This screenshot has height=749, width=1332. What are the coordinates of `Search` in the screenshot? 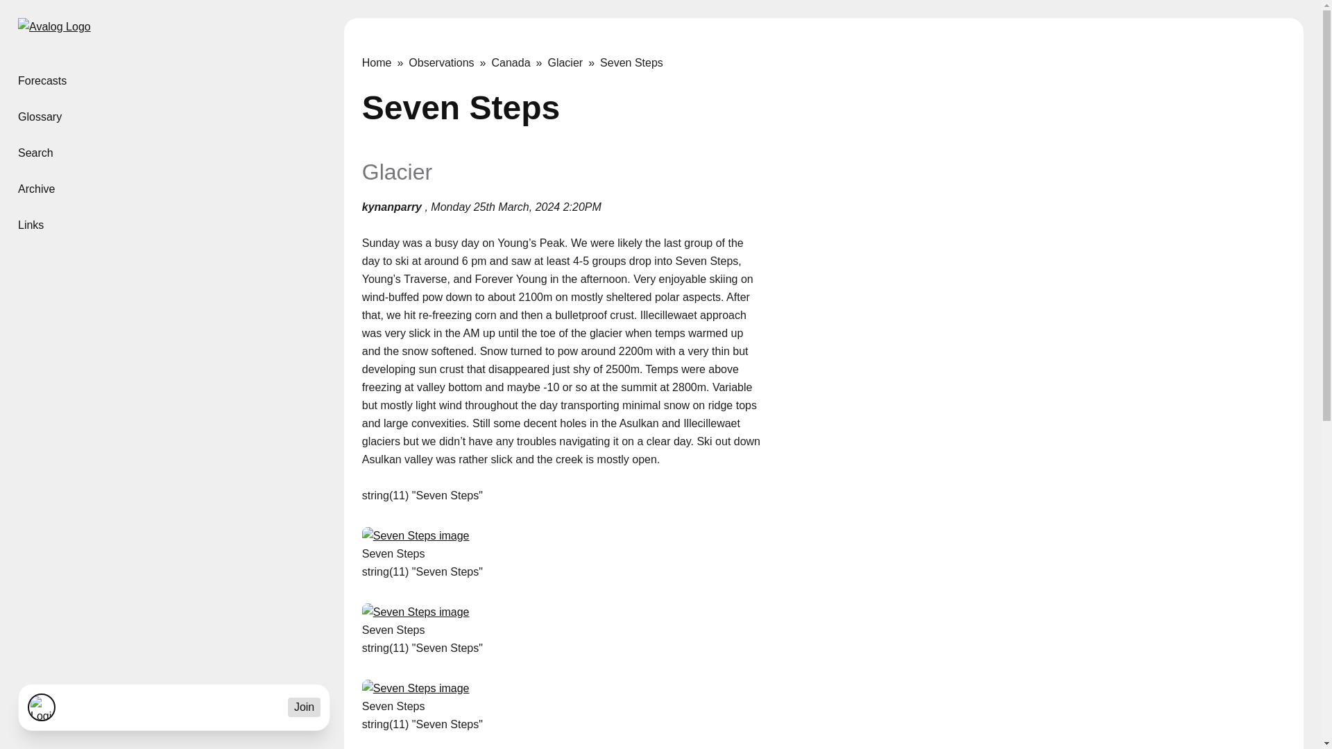 It's located at (172, 153).